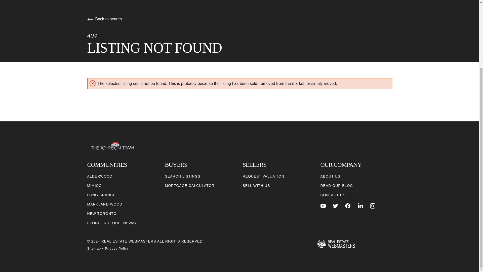 This screenshot has width=483, height=272. What do you see at coordinates (104, 19) in the screenshot?
I see `Back to search` at bounding box center [104, 19].